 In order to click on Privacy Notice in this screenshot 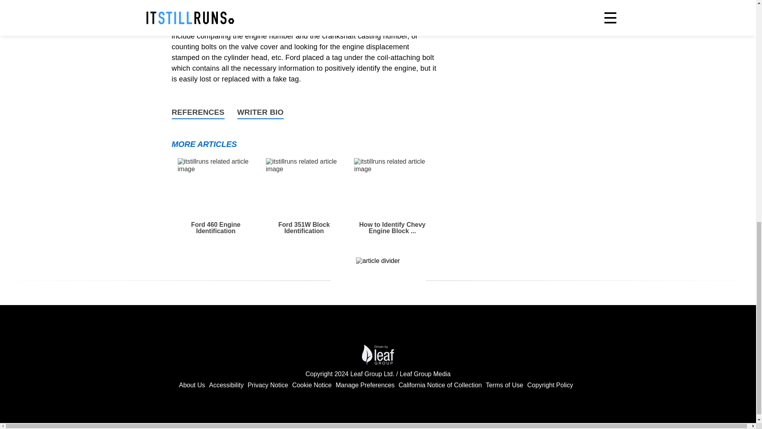, I will do `click(267, 385)`.